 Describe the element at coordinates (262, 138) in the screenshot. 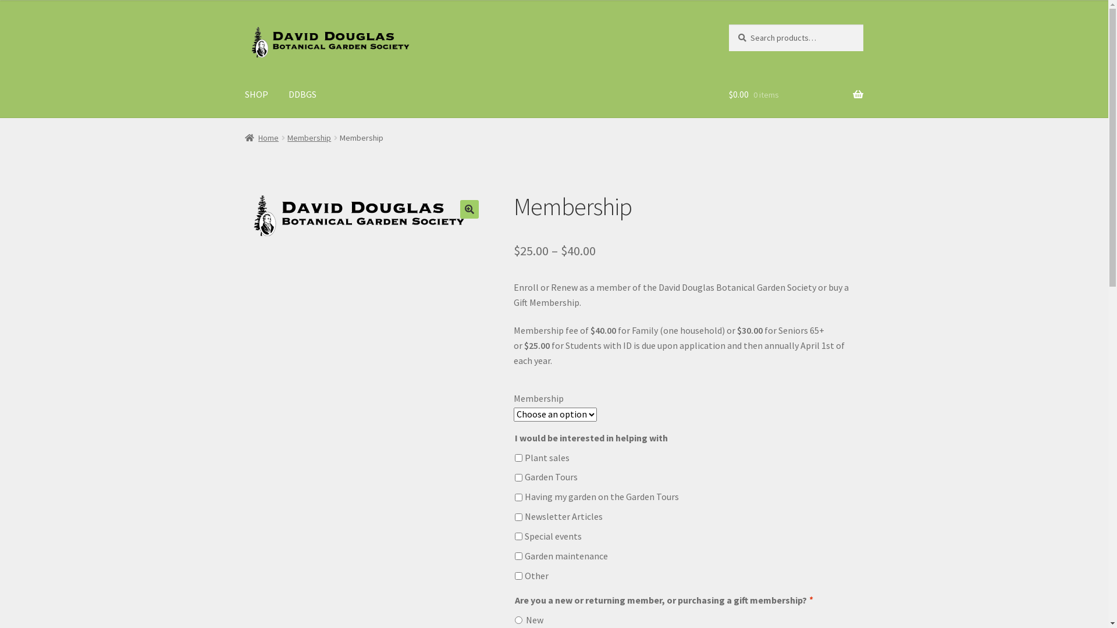

I see `Home` at that location.